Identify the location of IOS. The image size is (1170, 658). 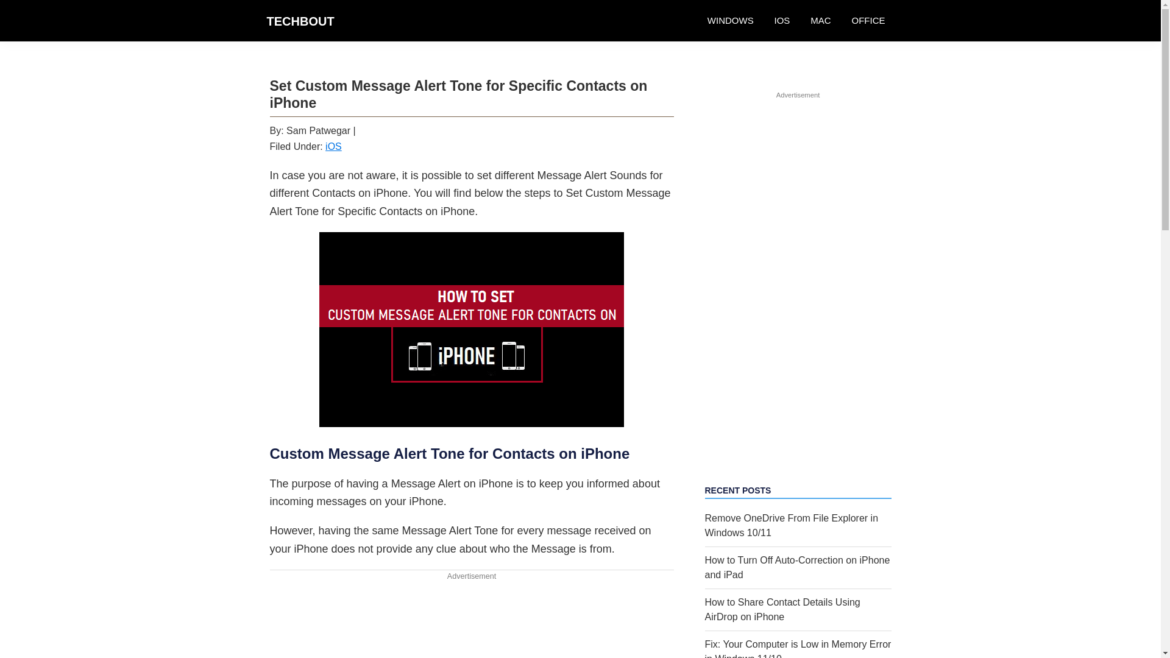
(782, 21).